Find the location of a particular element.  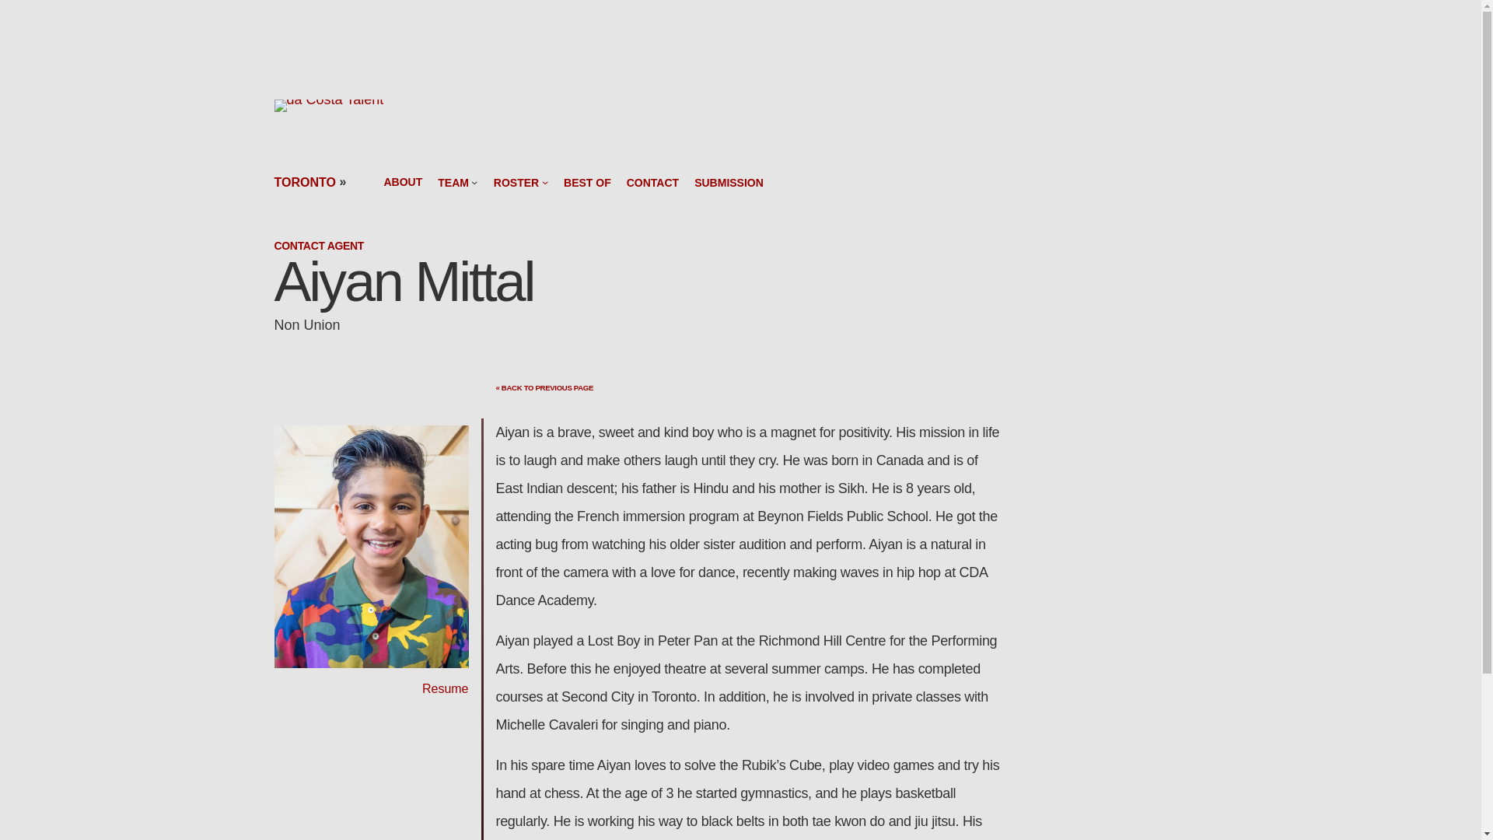

Resume is located at coordinates (445, 688).